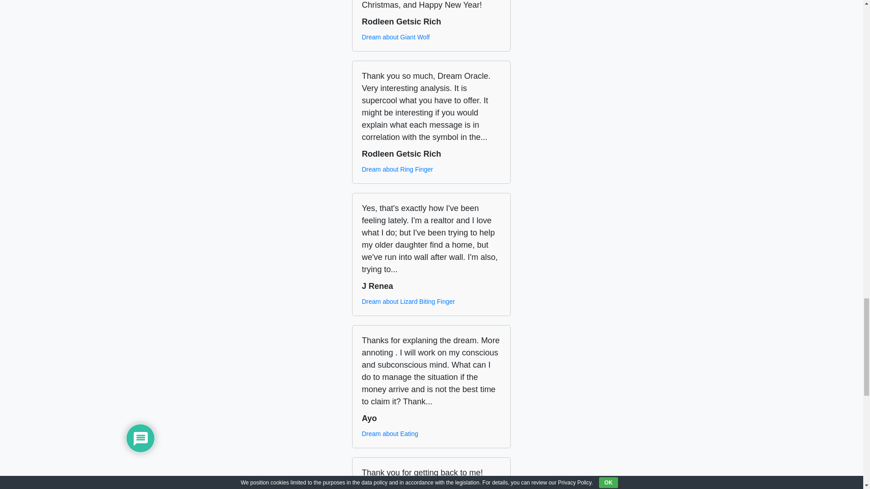  I want to click on Dream about Giant Wolf, so click(396, 37).